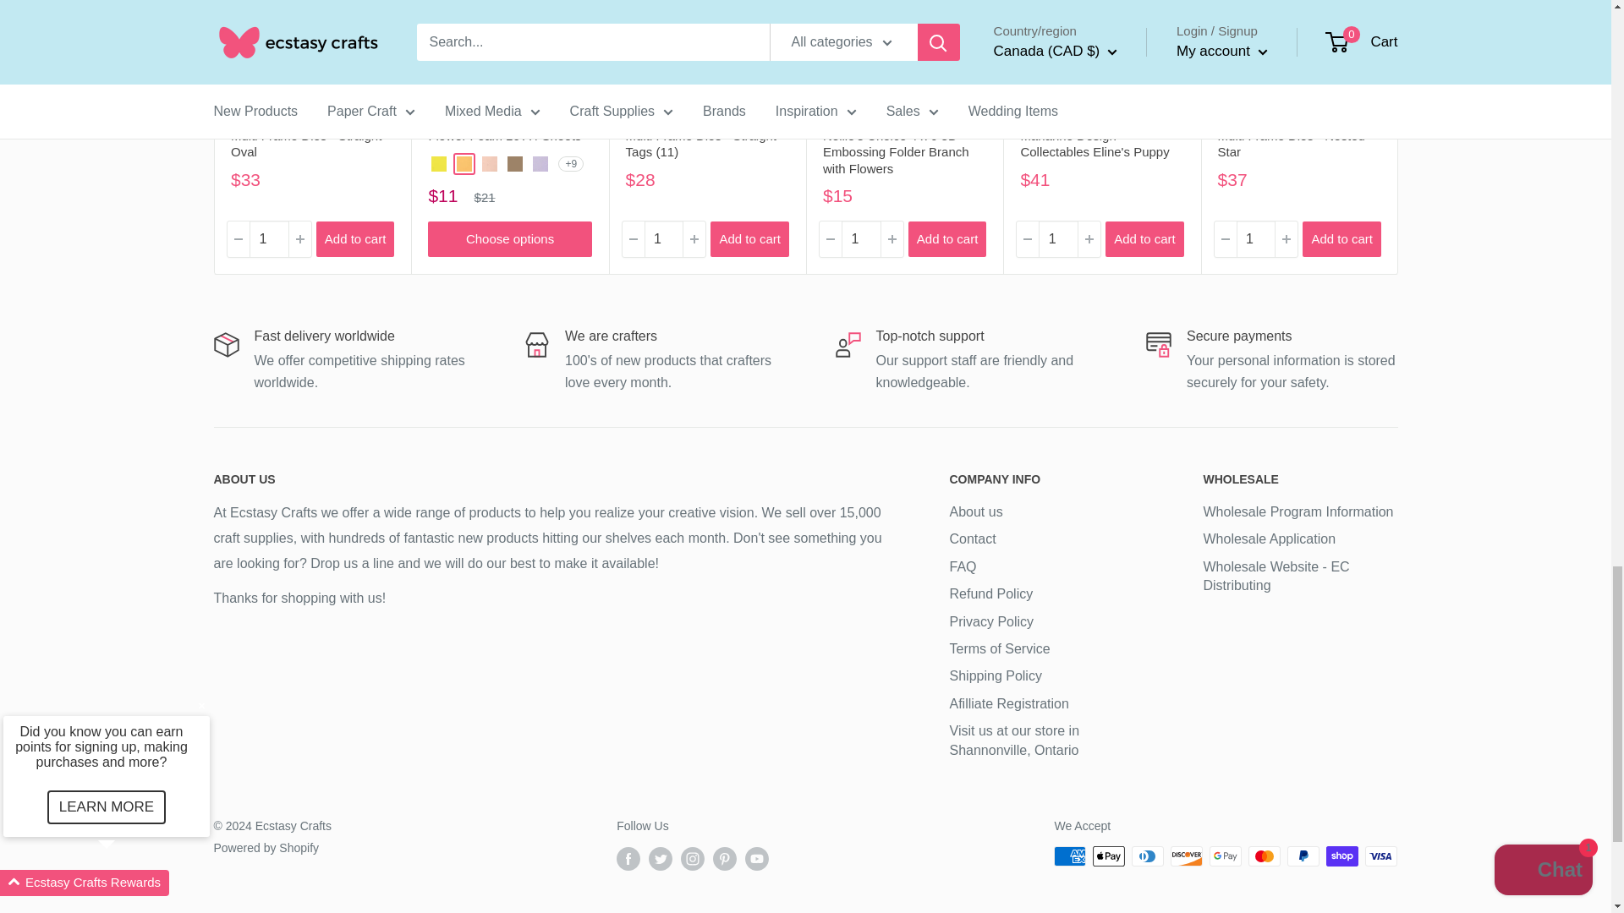 The width and height of the screenshot is (1624, 913). What do you see at coordinates (489, 164) in the screenshot?
I see `Salmon` at bounding box center [489, 164].